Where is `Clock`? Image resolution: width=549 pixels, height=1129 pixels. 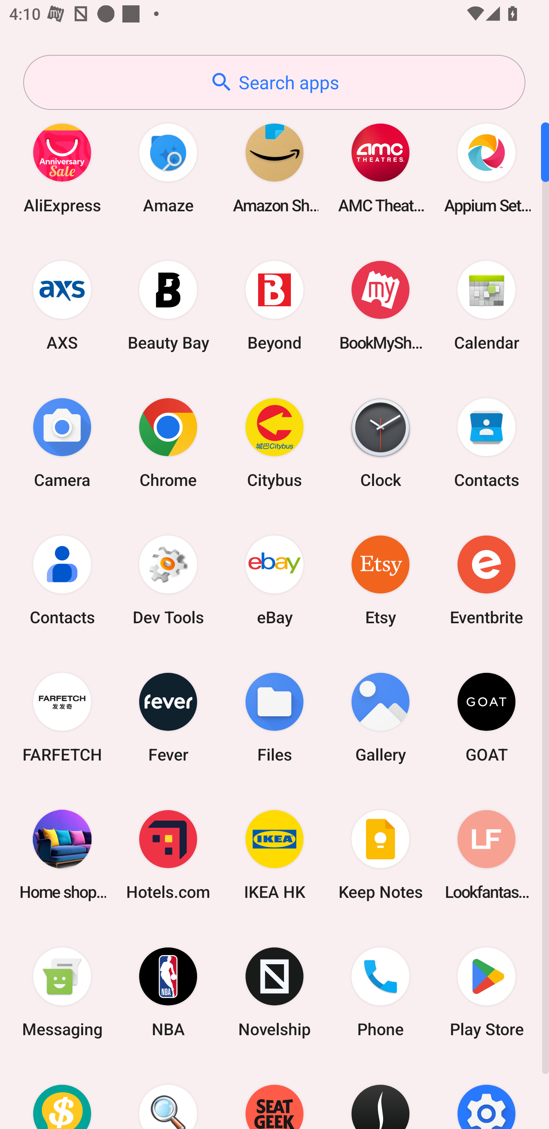
Clock is located at coordinates (380, 442).